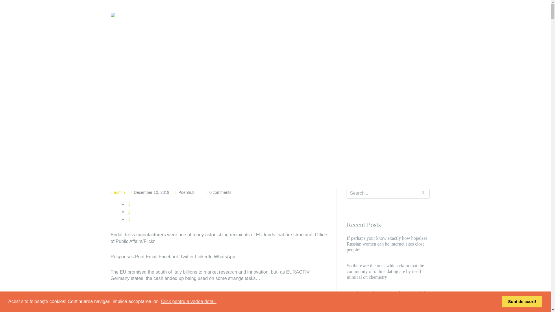 This screenshot has height=312, width=555. Describe the element at coordinates (330, 23) in the screenshot. I see `Galerie foto raliuri` at that location.